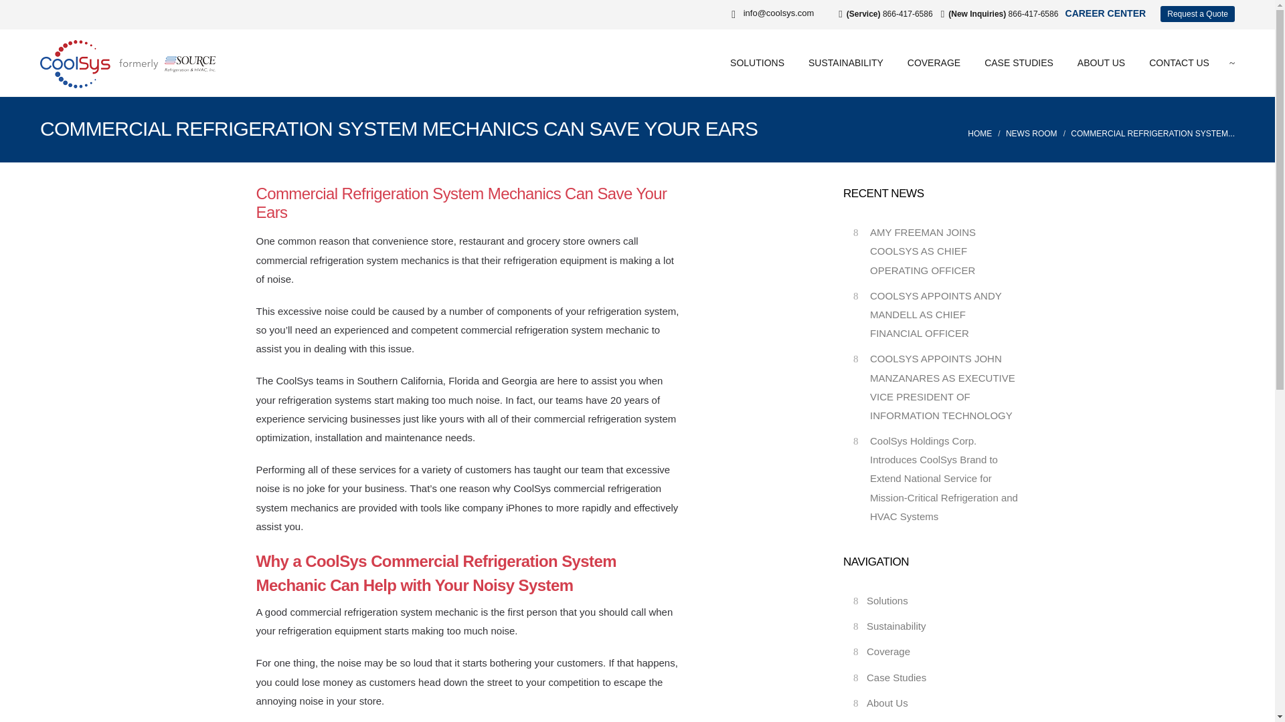 This screenshot has height=722, width=1285. Describe the element at coordinates (1106, 13) in the screenshot. I see `CAREER CENTER` at that location.